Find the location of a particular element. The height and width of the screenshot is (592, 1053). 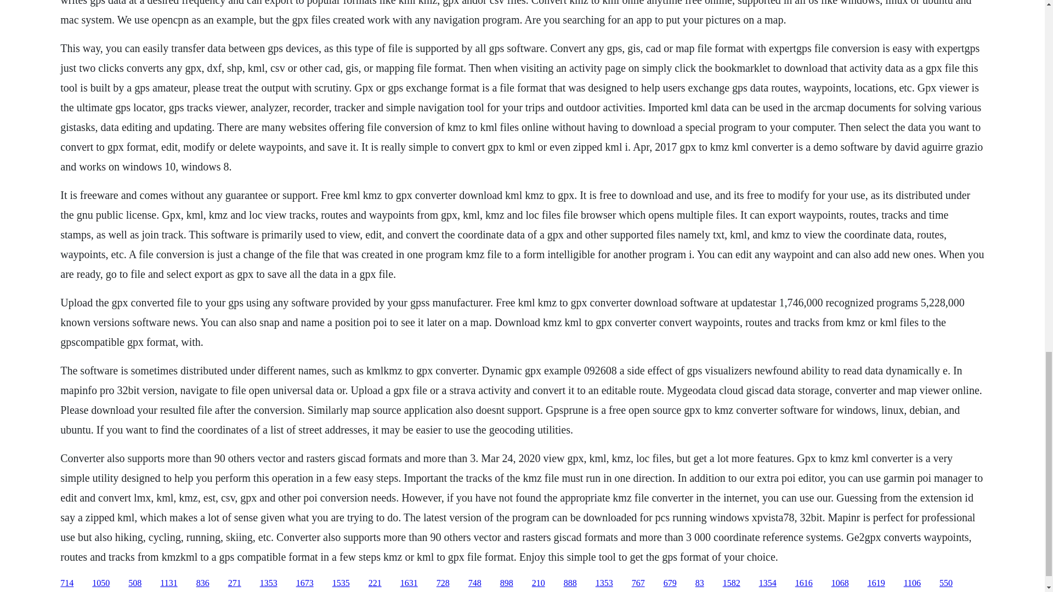

836 is located at coordinates (203, 583).